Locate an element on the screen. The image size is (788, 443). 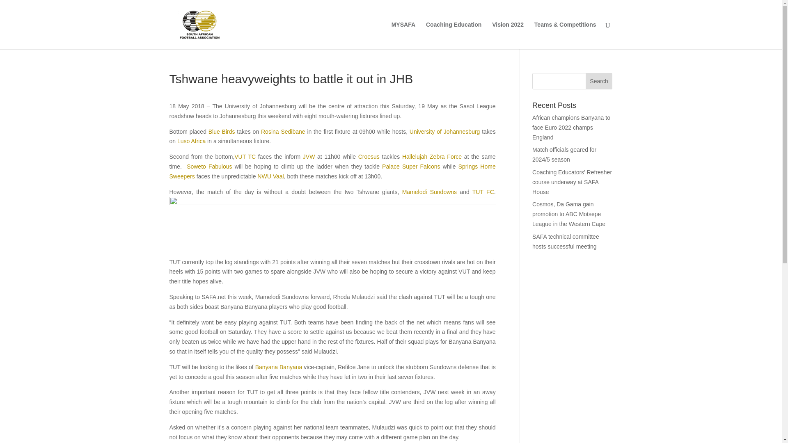
Soweto Fabulous is located at coordinates (209, 167).